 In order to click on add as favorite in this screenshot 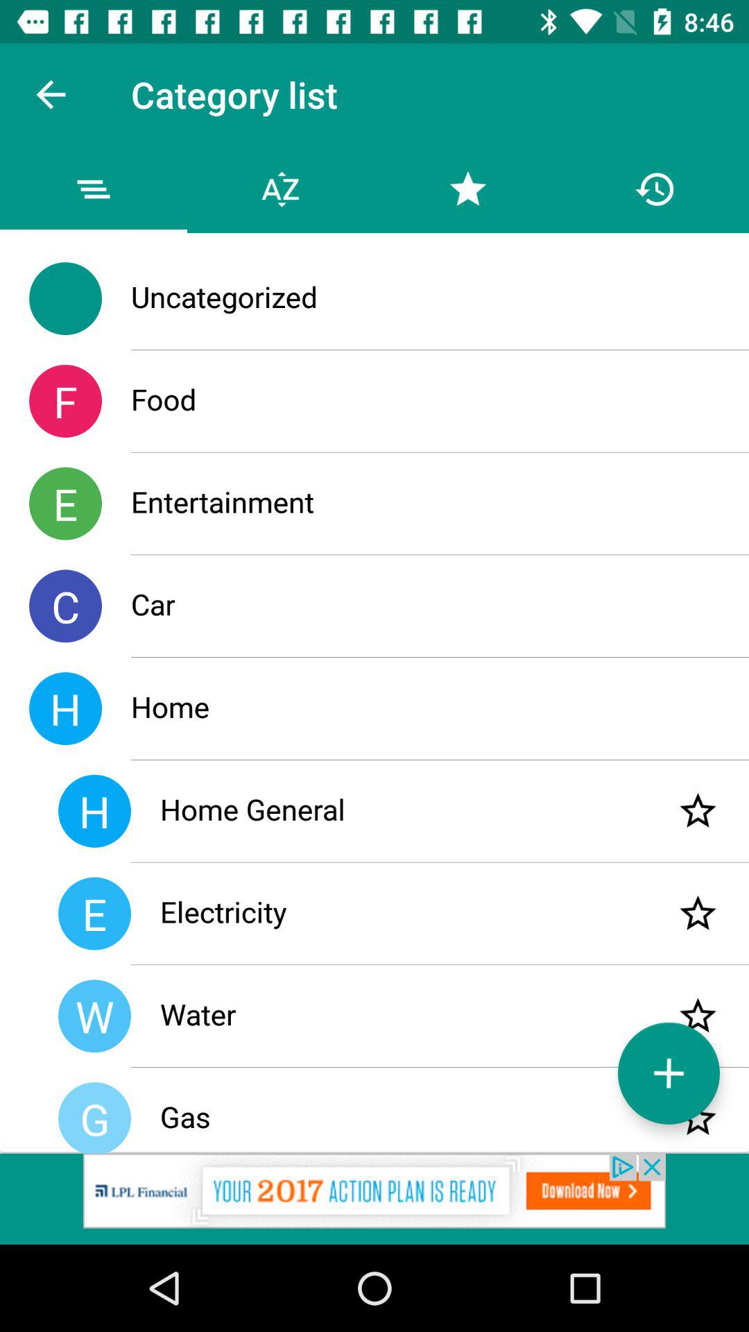, I will do `click(698, 913)`.